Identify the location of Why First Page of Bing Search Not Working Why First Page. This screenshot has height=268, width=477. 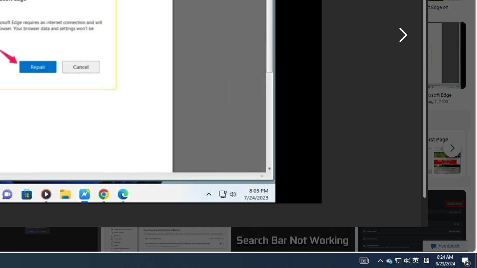
(433, 153).